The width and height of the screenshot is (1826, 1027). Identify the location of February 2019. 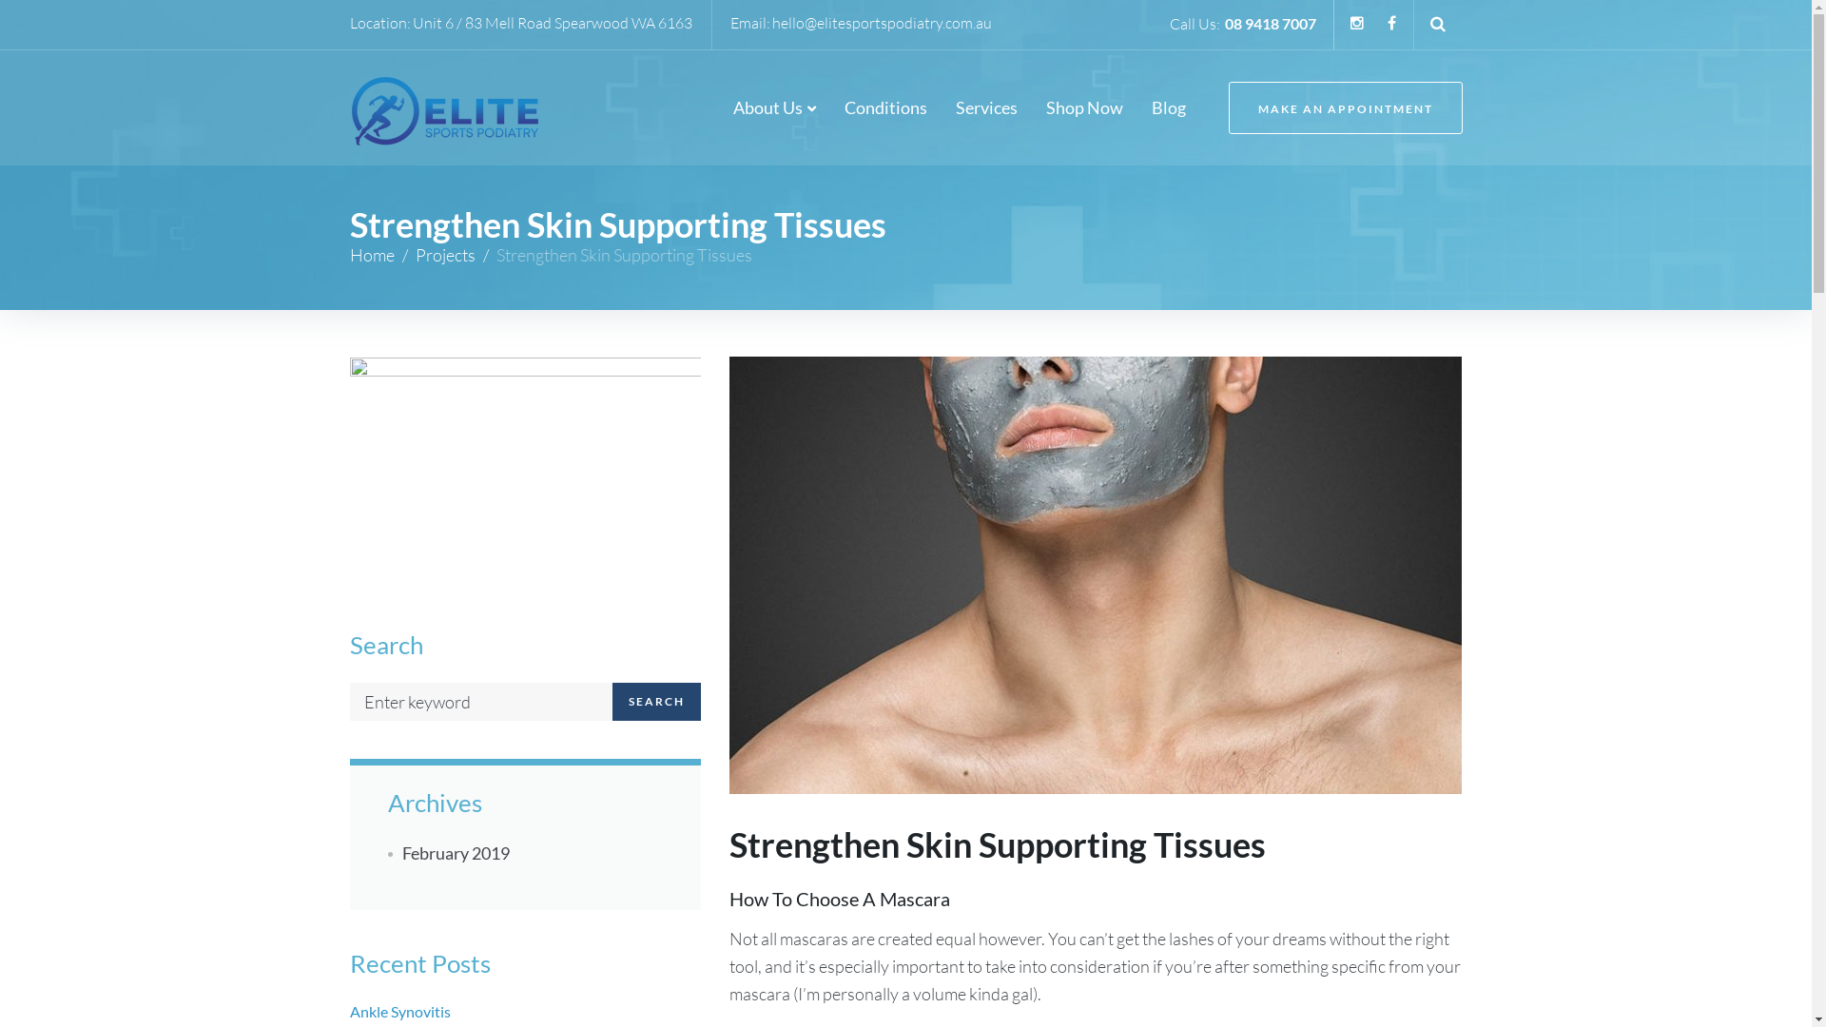
(449, 853).